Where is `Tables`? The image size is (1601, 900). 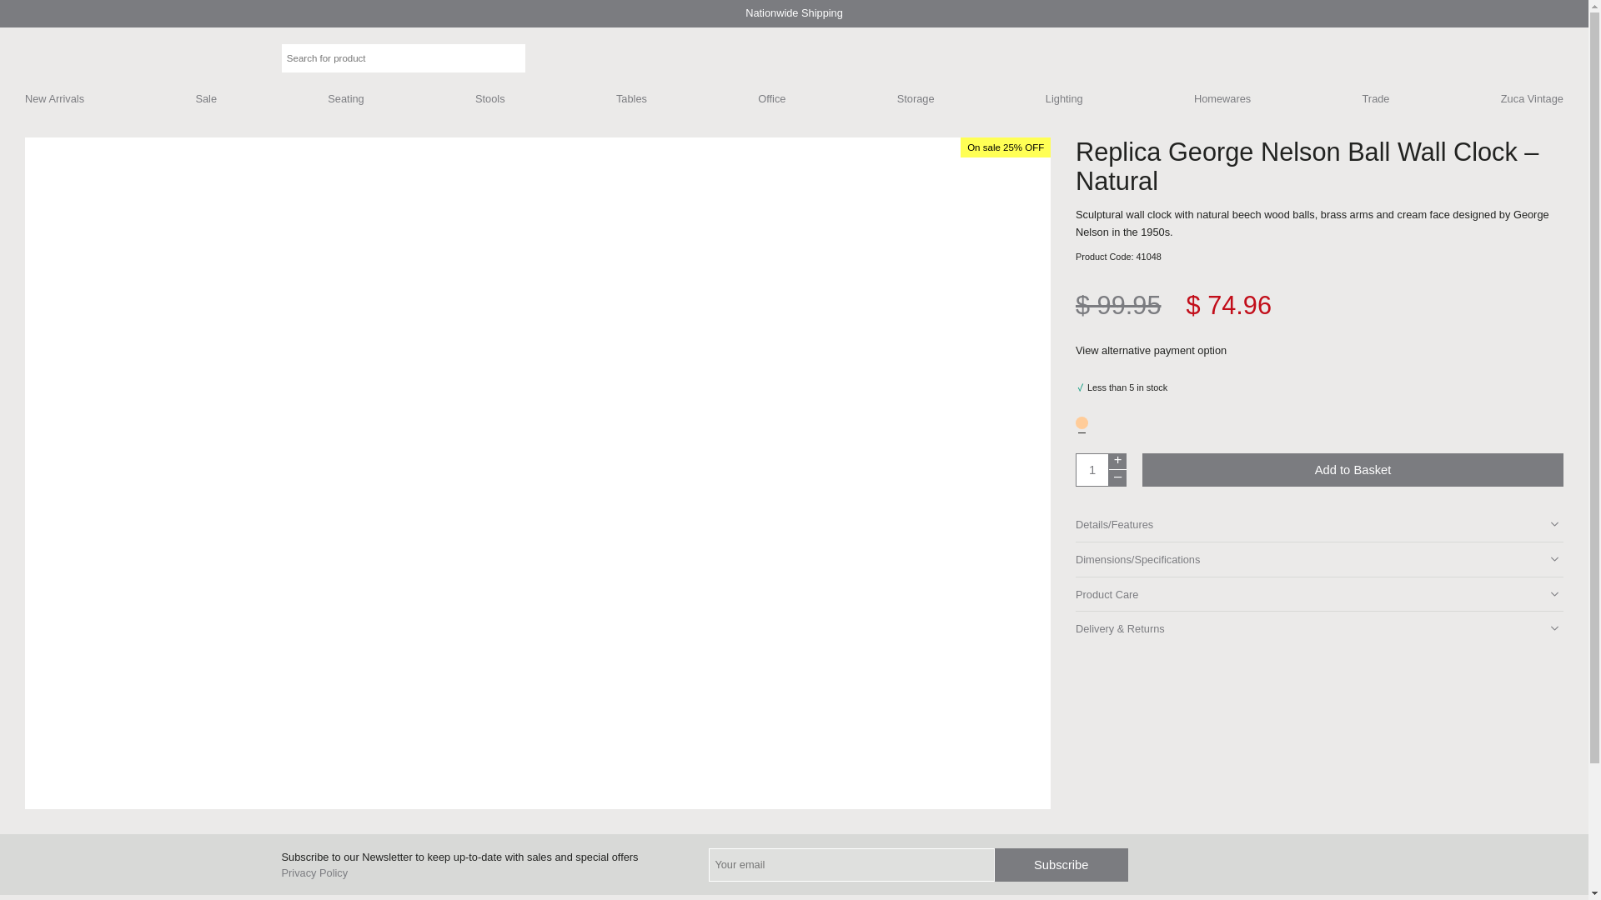
Tables is located at coordinates (631, 100).